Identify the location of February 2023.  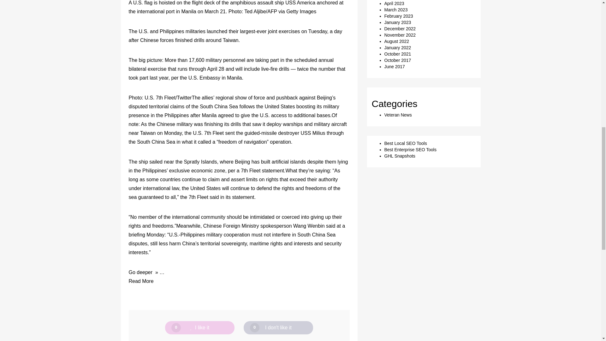
(399, 16).